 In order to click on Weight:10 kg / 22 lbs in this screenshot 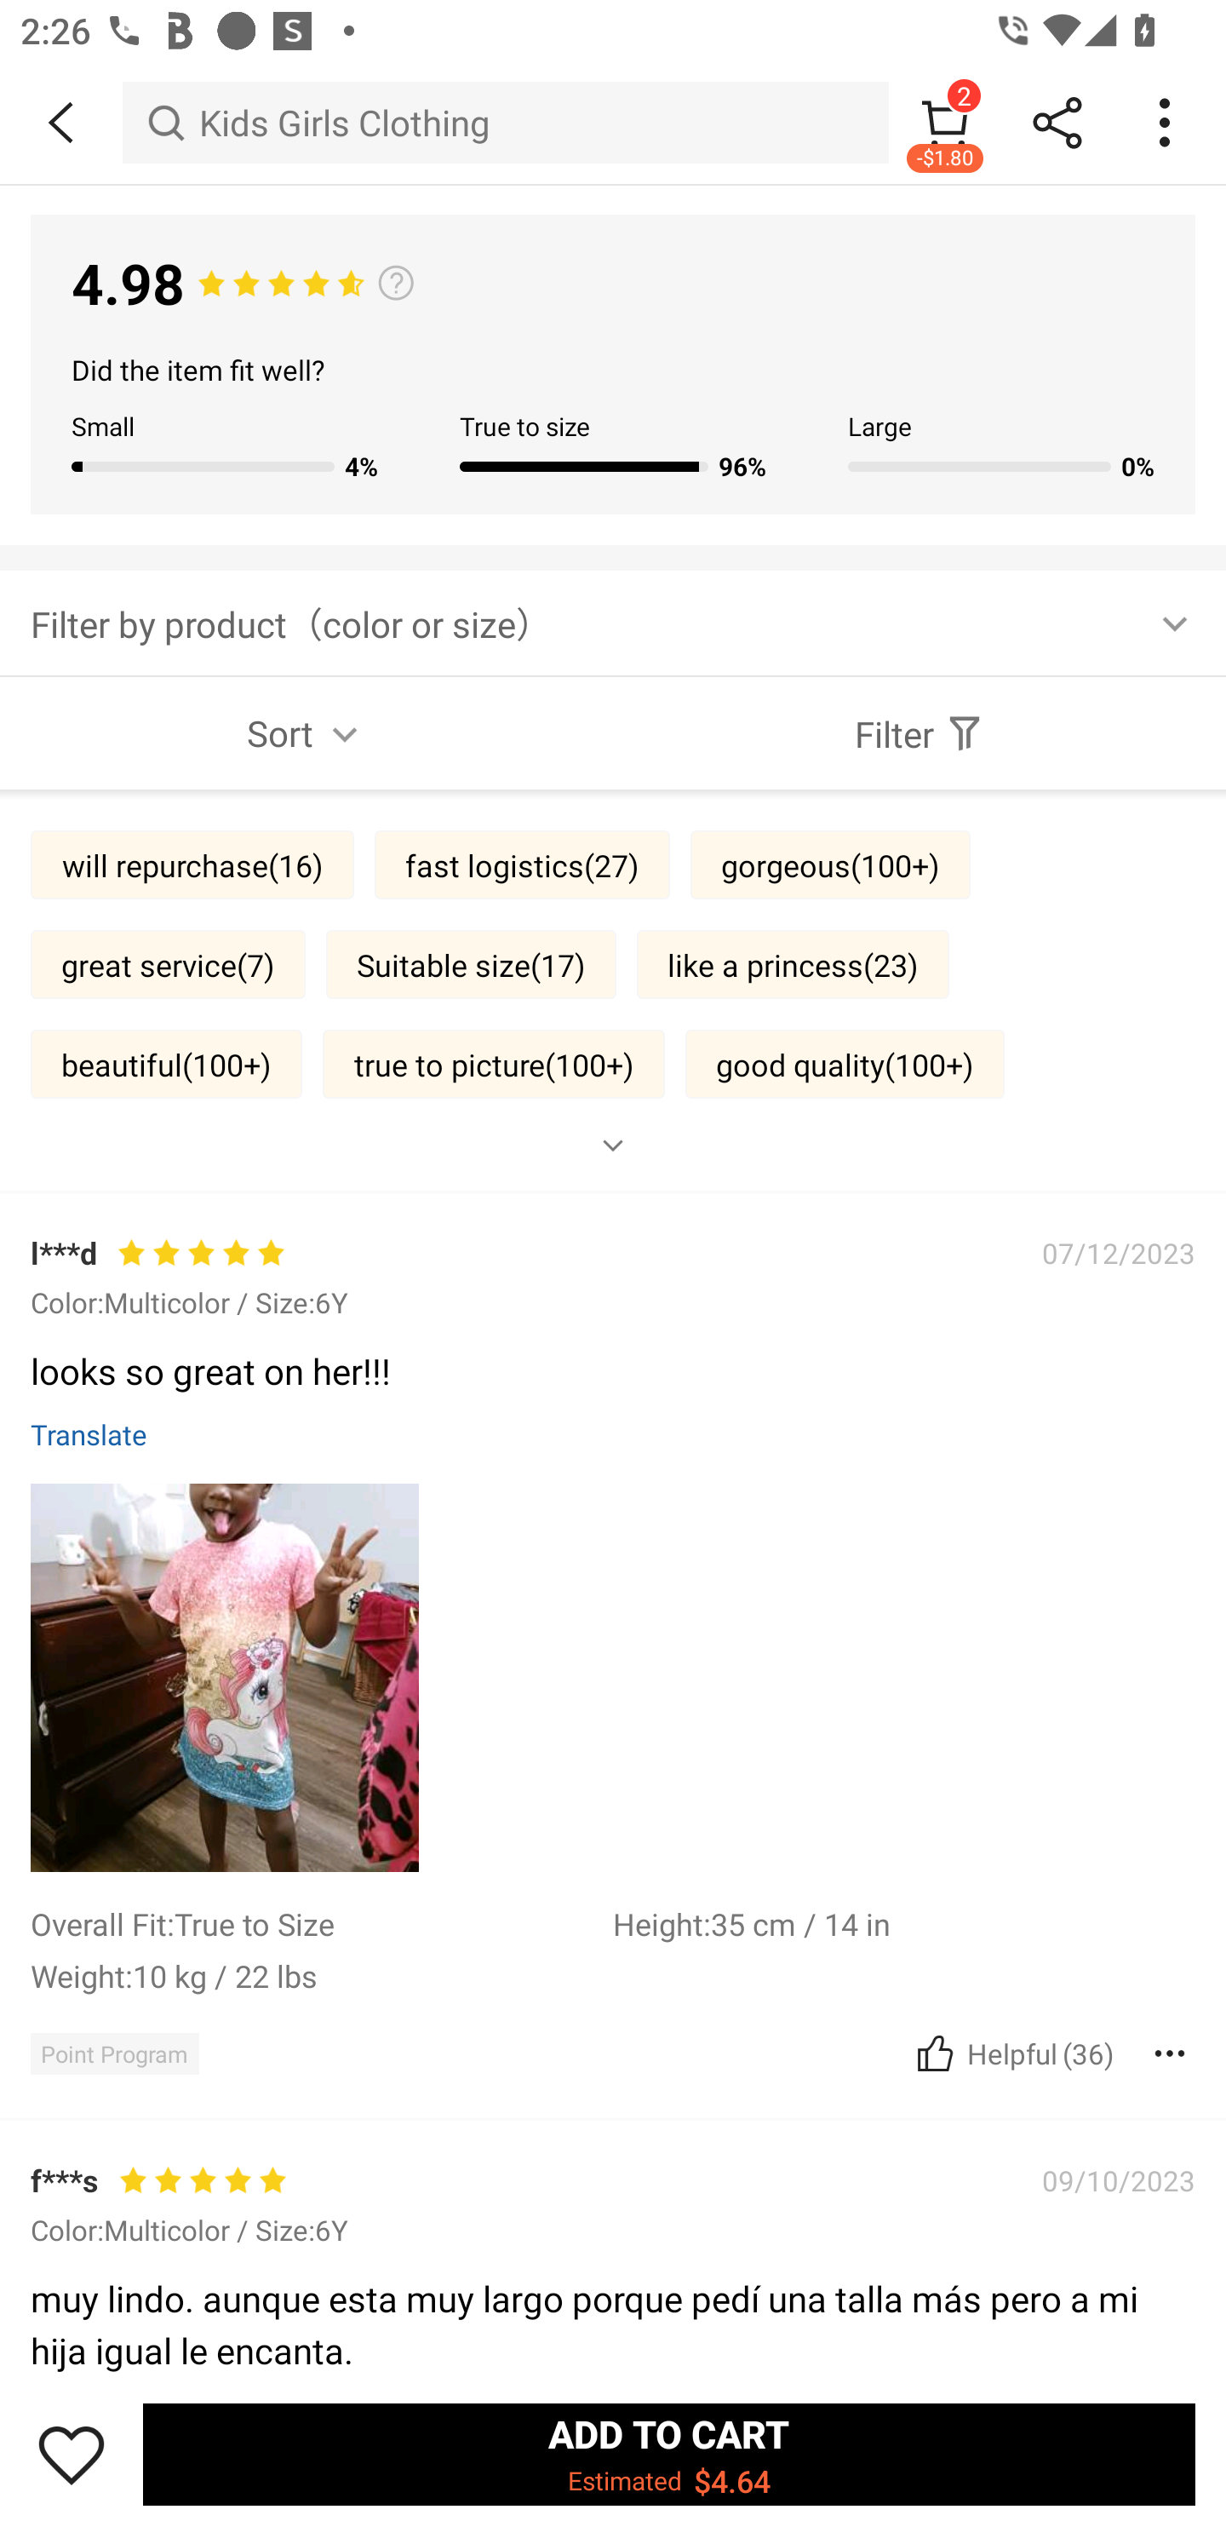, I will do `click(322, 1975)`.